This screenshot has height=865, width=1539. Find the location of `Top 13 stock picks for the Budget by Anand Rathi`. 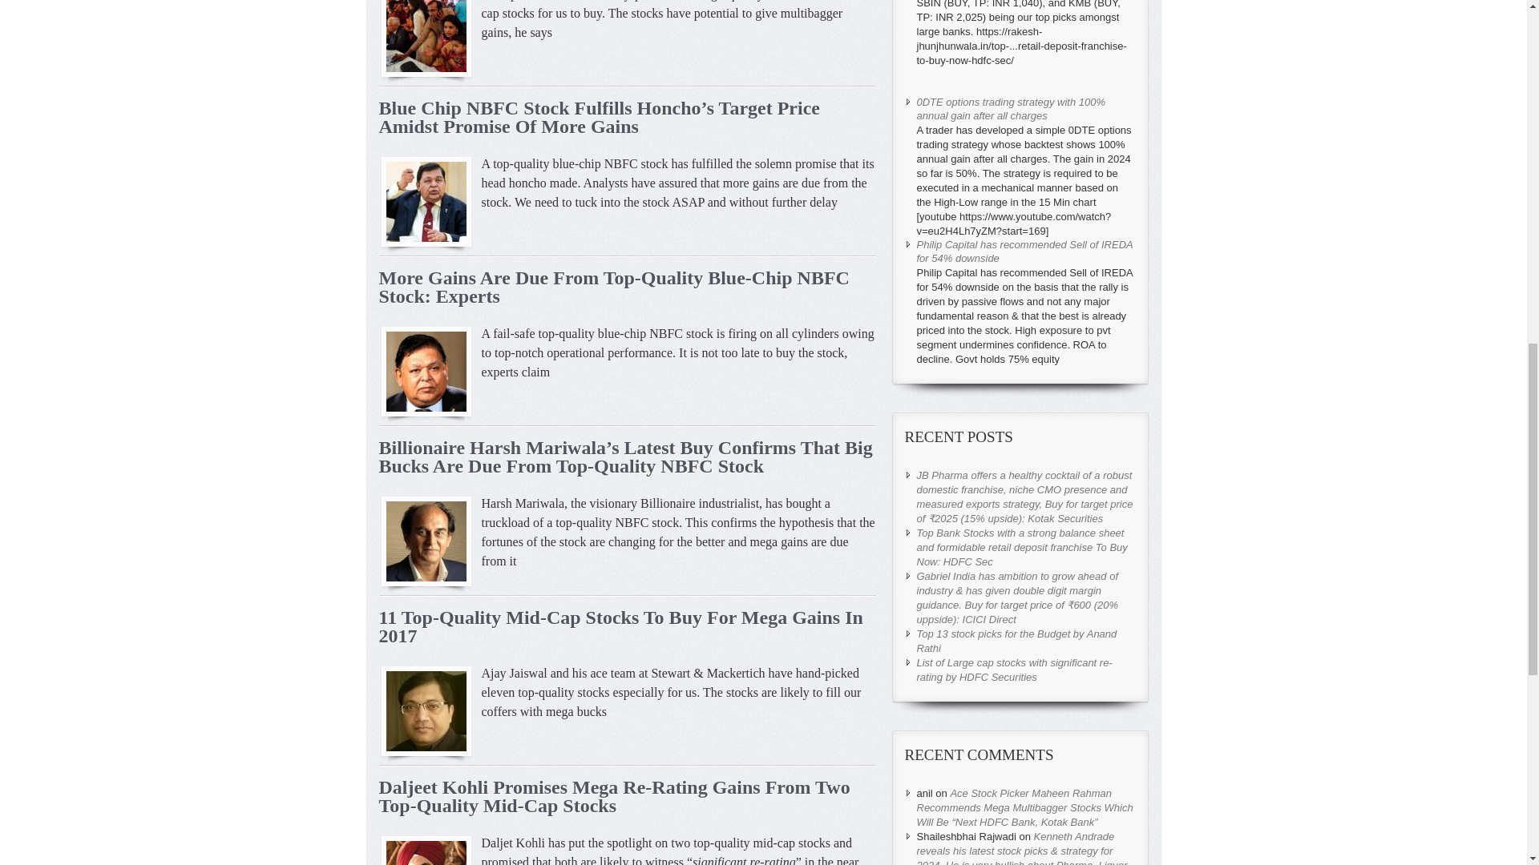

Top 13 stock picks for the Budget by Anand Rathi is located at coordinates (1016, 641).